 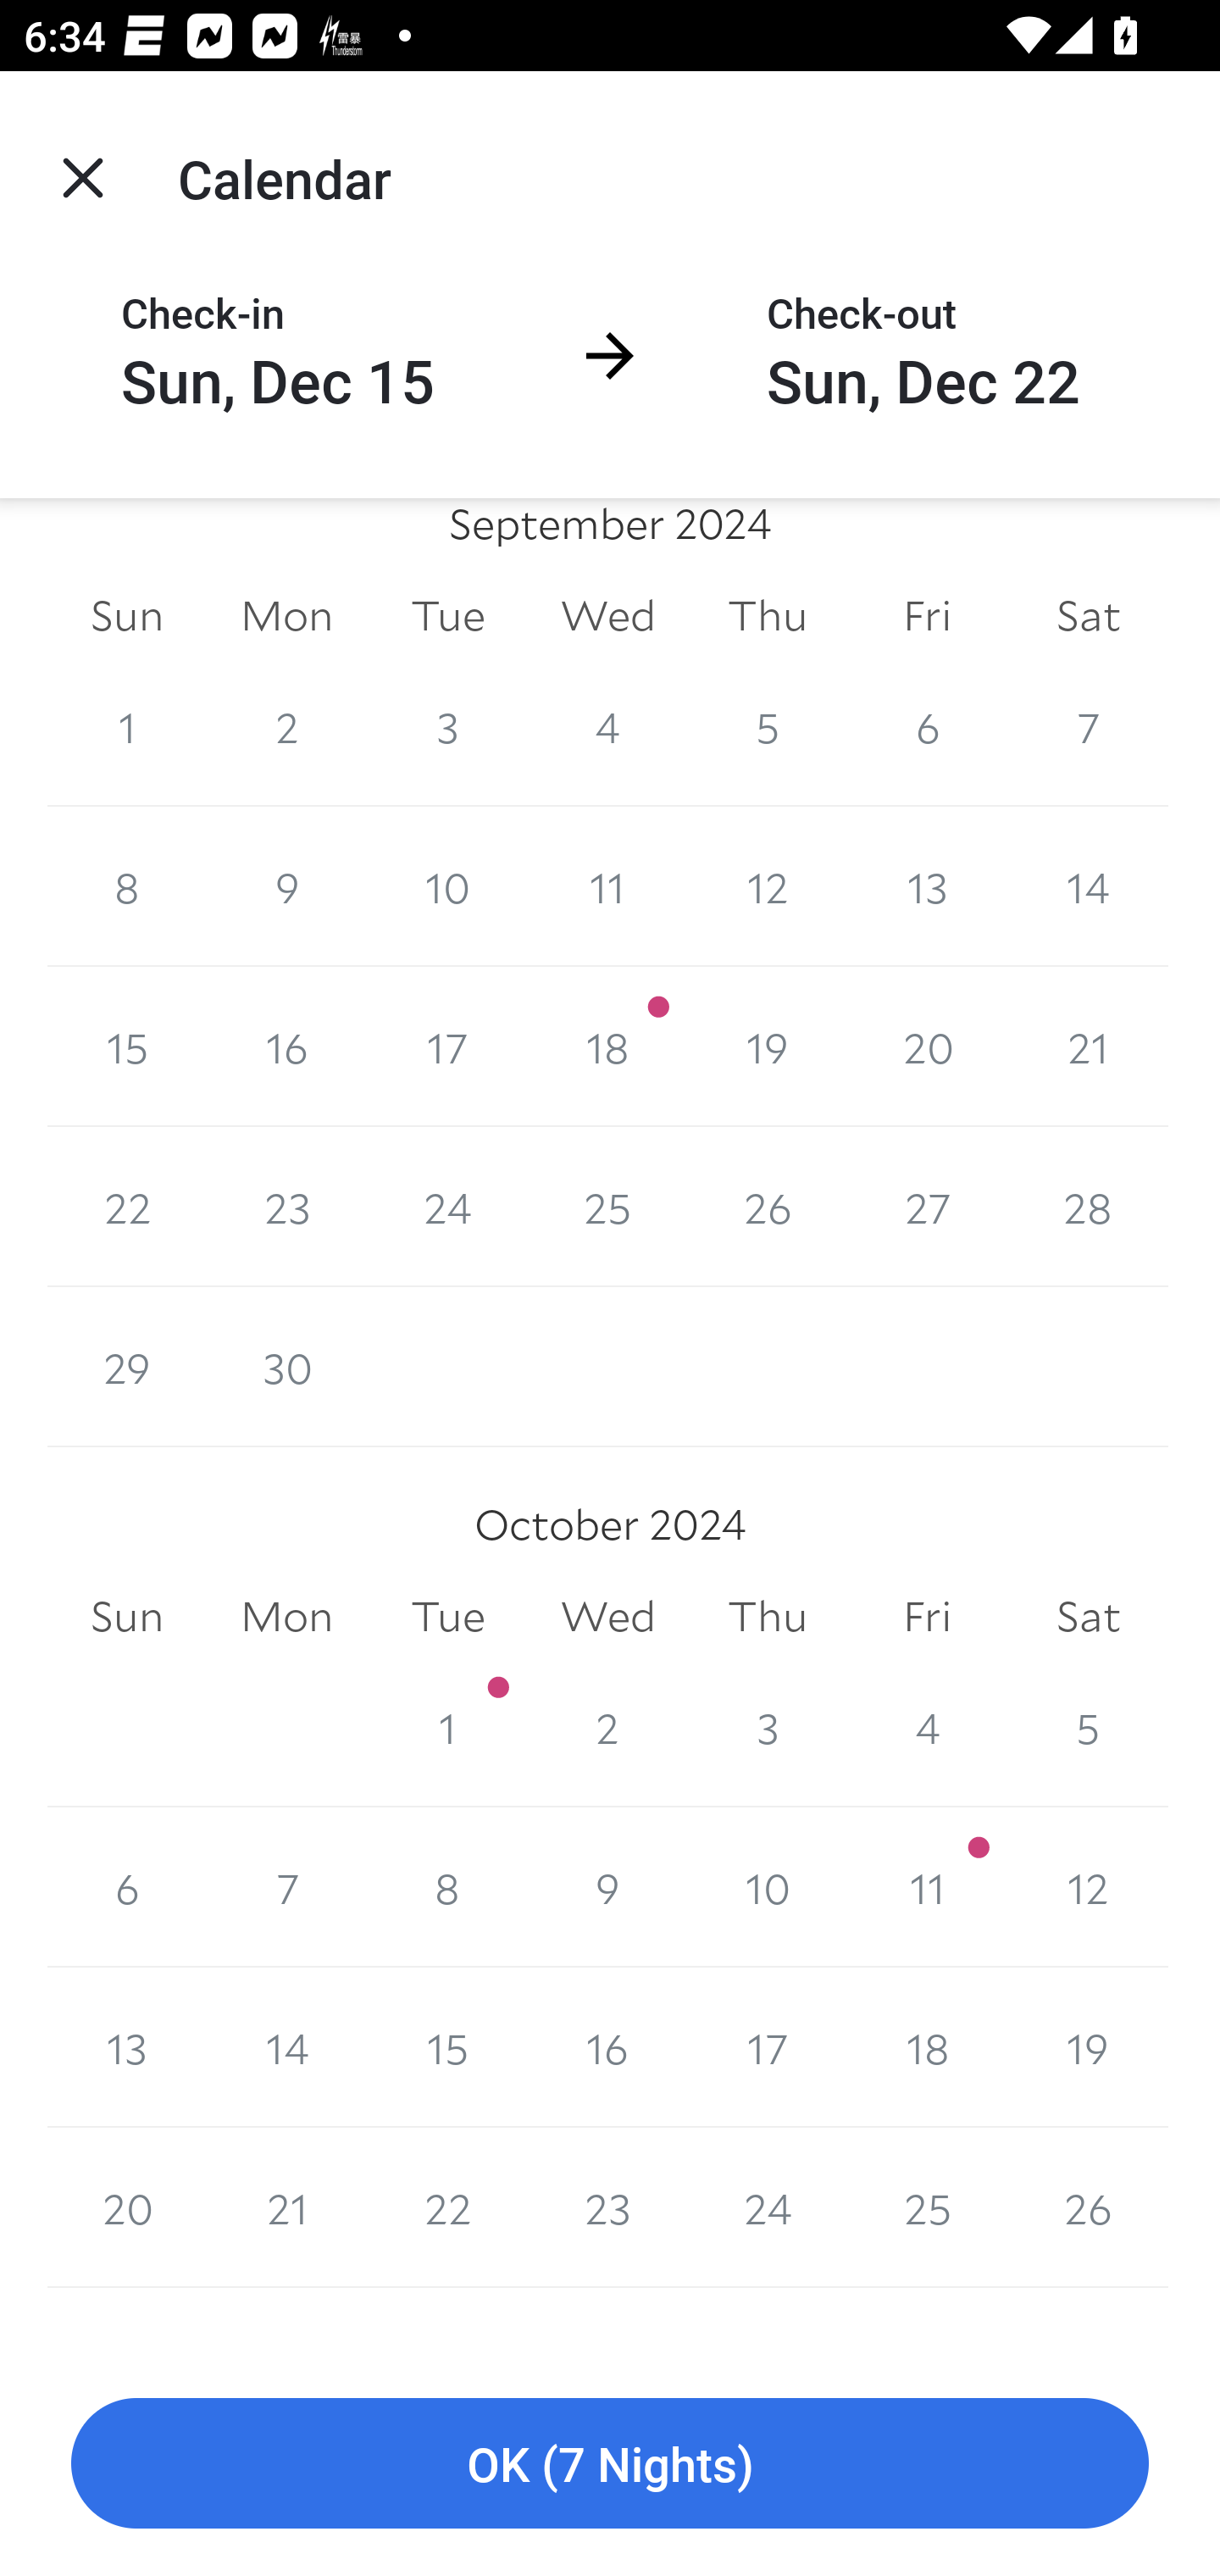 What do you see at coordinates (608, 886) in the screenshot?
I see `11 11 September 2024` at bounding box center [608, 886].